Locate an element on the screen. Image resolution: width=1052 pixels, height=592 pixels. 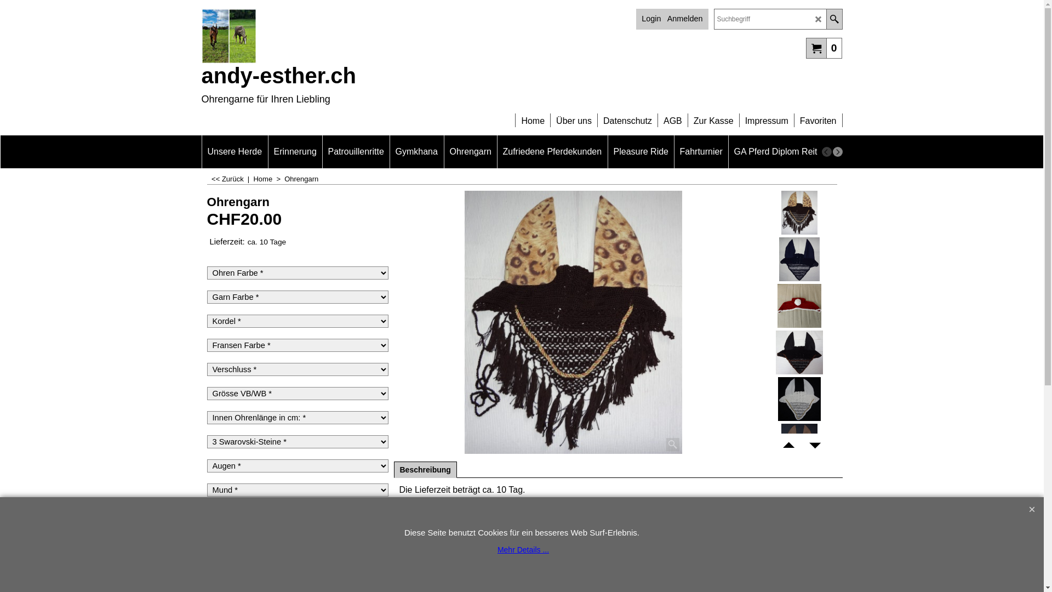
Unsere Herde is located at coordinates (235, 152).